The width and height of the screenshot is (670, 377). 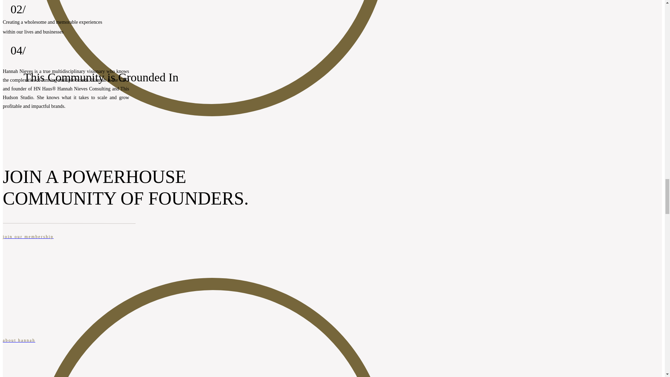 I want to click on join our membership, so click(x=212, y=242).